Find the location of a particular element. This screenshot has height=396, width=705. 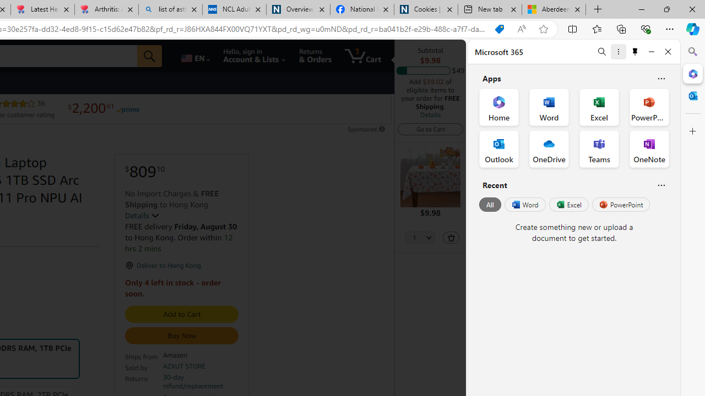

NCL Adult Asthma Inhaler Choice Guideline is located at coordinates (234, 10).